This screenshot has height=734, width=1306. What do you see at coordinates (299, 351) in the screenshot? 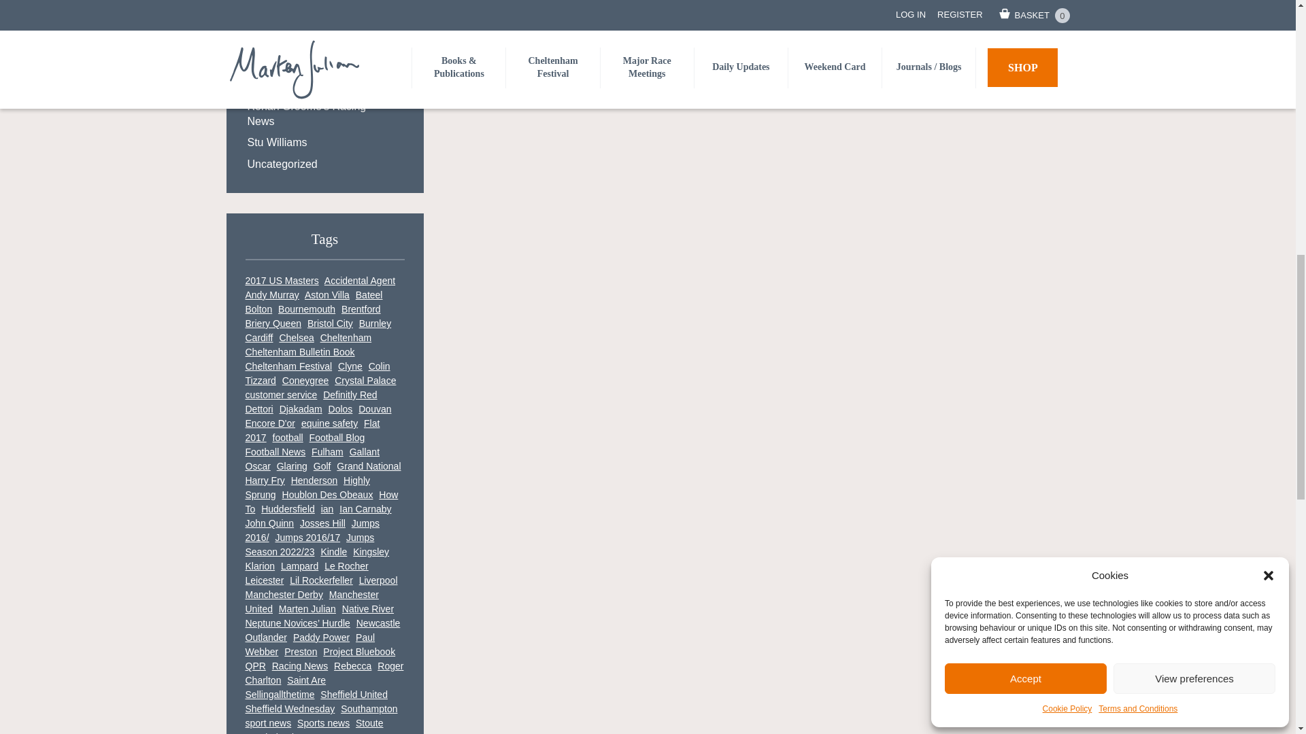
I see `Cheltenham Bulletin Book Tag` at bounding box center [299, 351].